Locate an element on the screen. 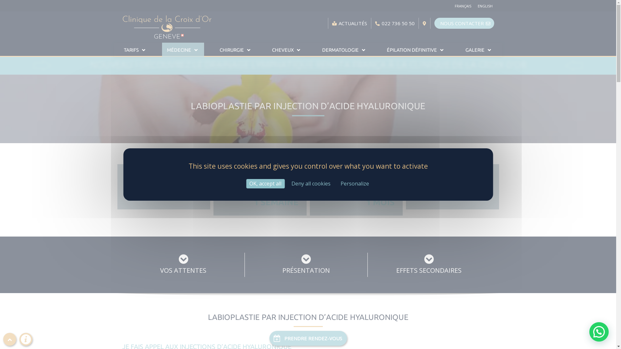  DERMATOLOGIE is located at coordinates (344, 50).